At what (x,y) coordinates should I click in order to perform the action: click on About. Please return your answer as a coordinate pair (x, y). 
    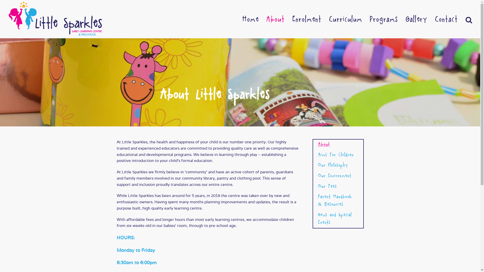
    Looking at the image, I should click on (338, 145).